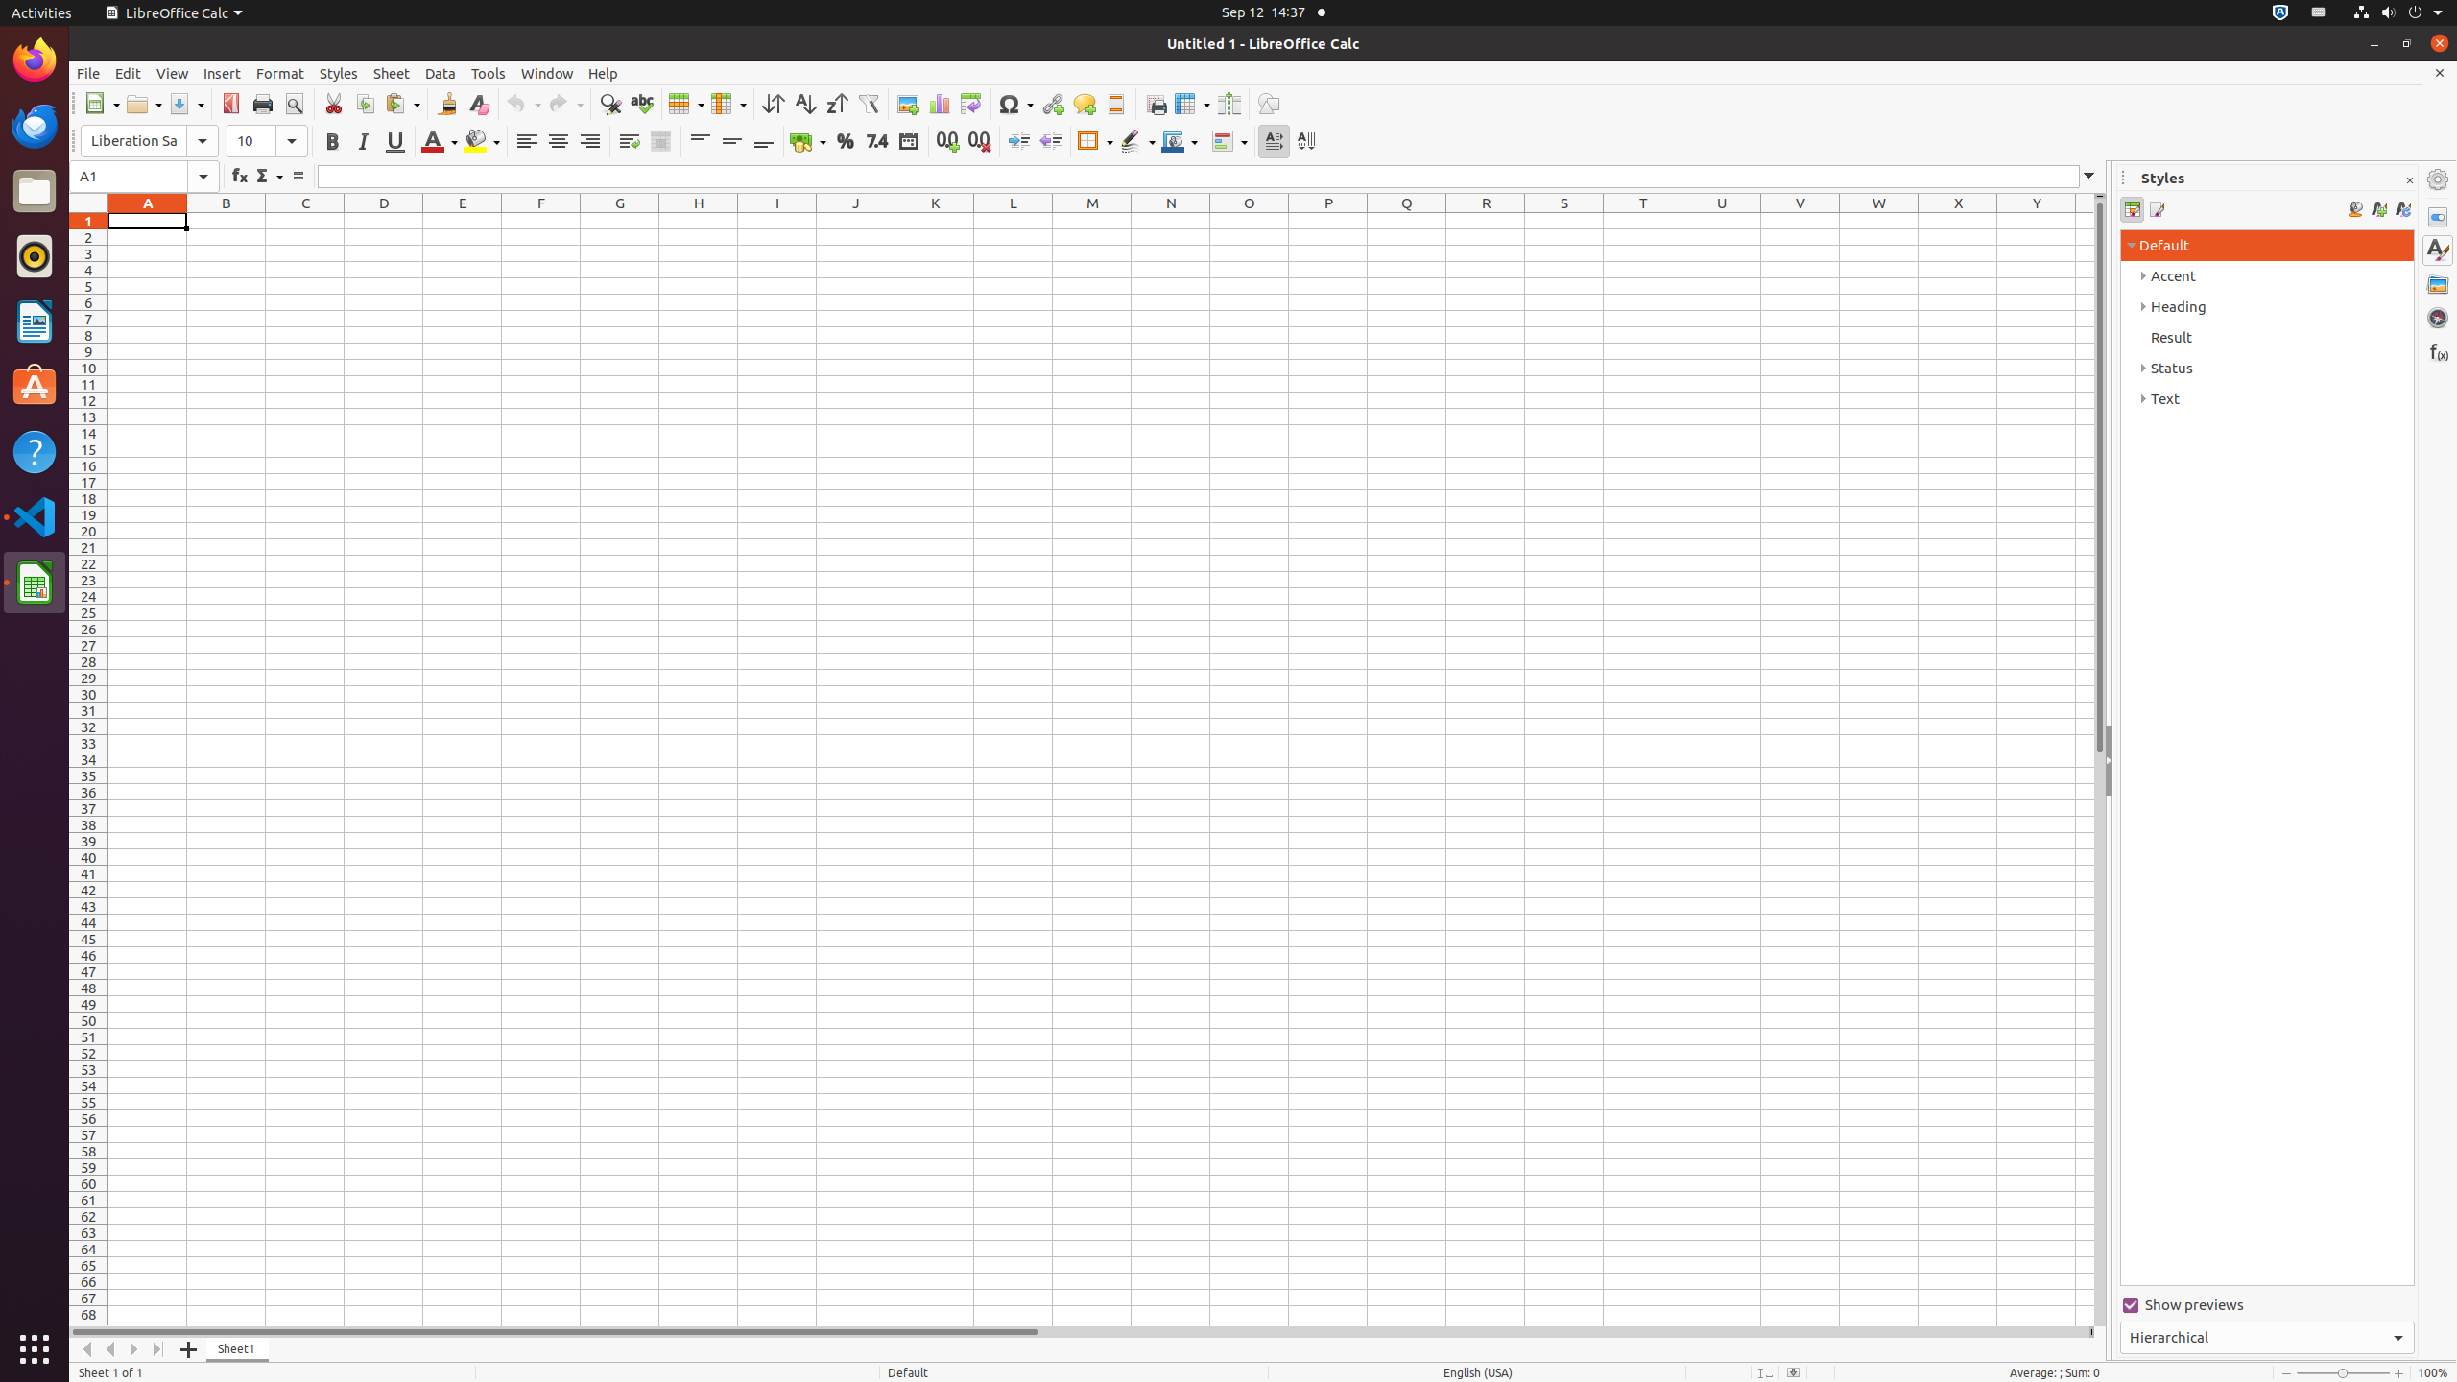  Describe the element at coordinates (1879, 221) in the screenshot. I see `W1` at that location.